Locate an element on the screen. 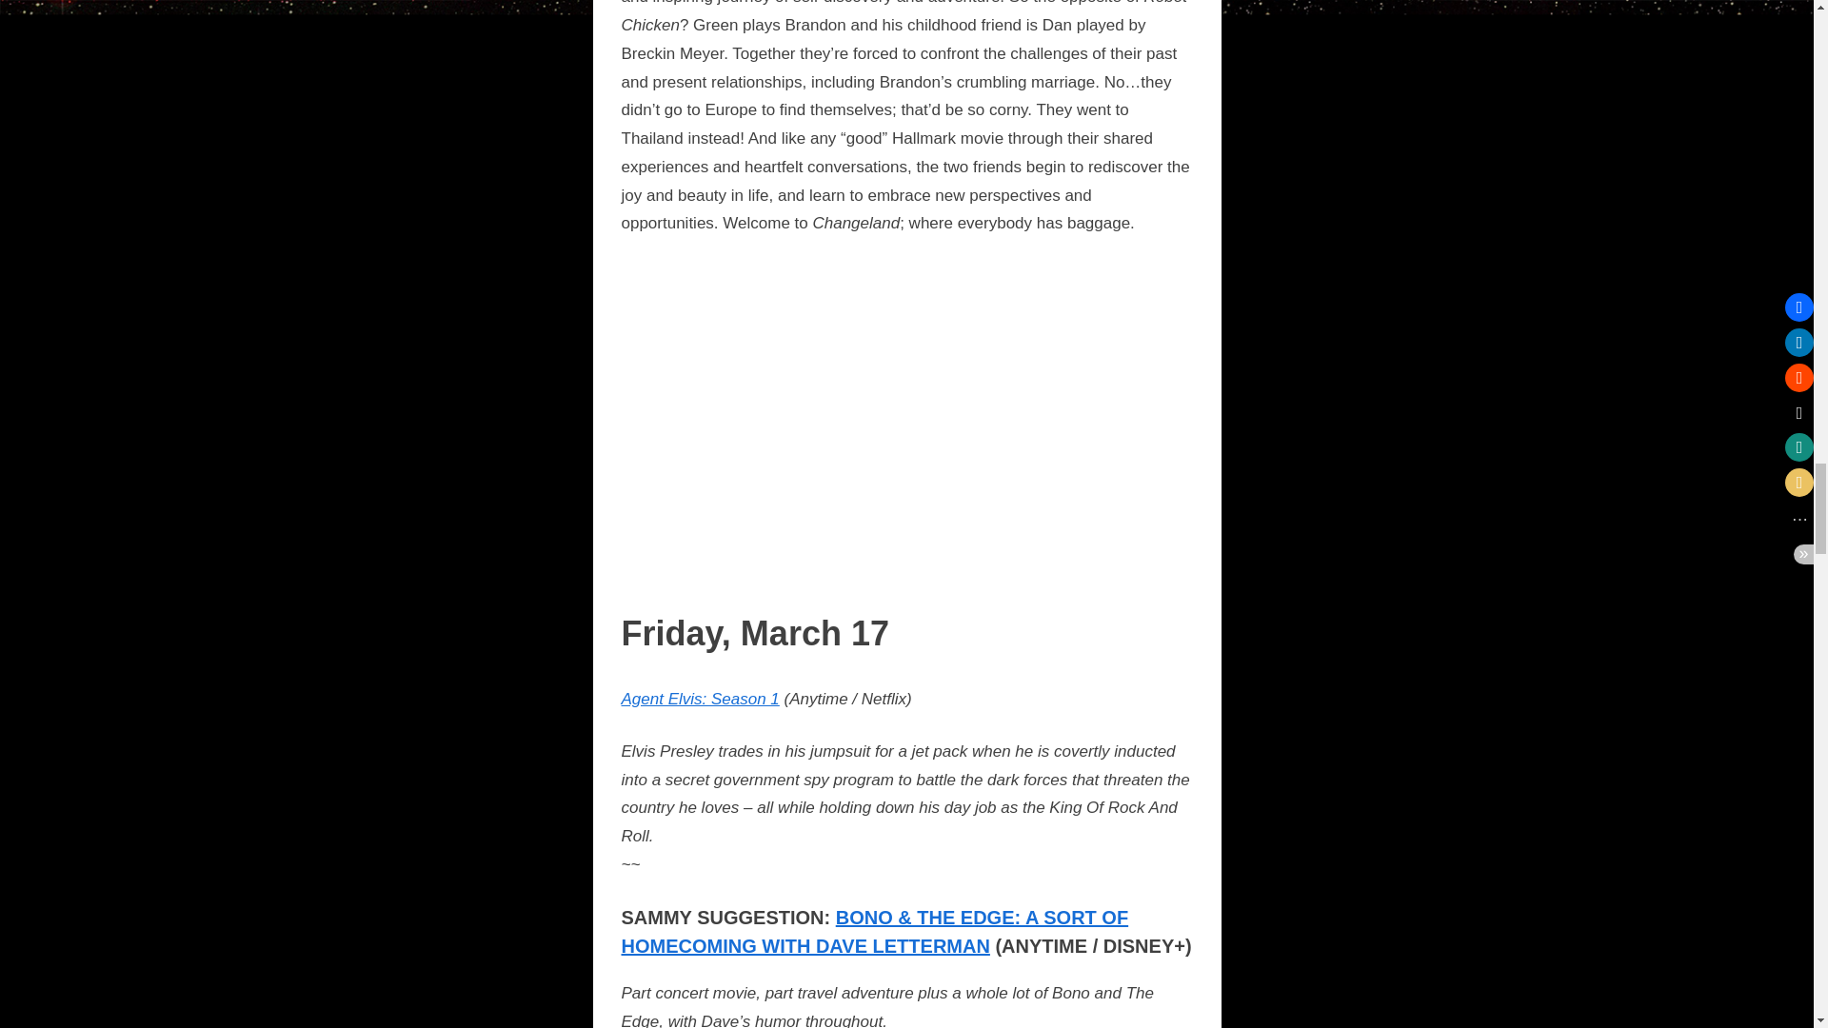 The image size is (1828, 1028). Agent Elvis: Season 1 is located at coordinates (699, 699).